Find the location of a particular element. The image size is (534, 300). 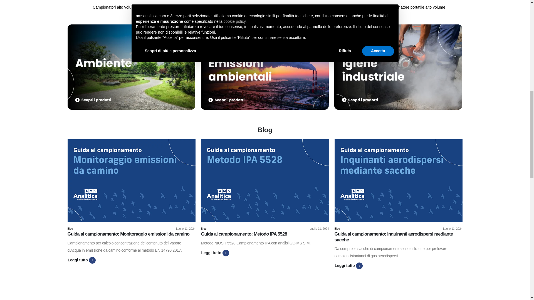

AirFlow HVS Touch is located at coordinates (115, 1).